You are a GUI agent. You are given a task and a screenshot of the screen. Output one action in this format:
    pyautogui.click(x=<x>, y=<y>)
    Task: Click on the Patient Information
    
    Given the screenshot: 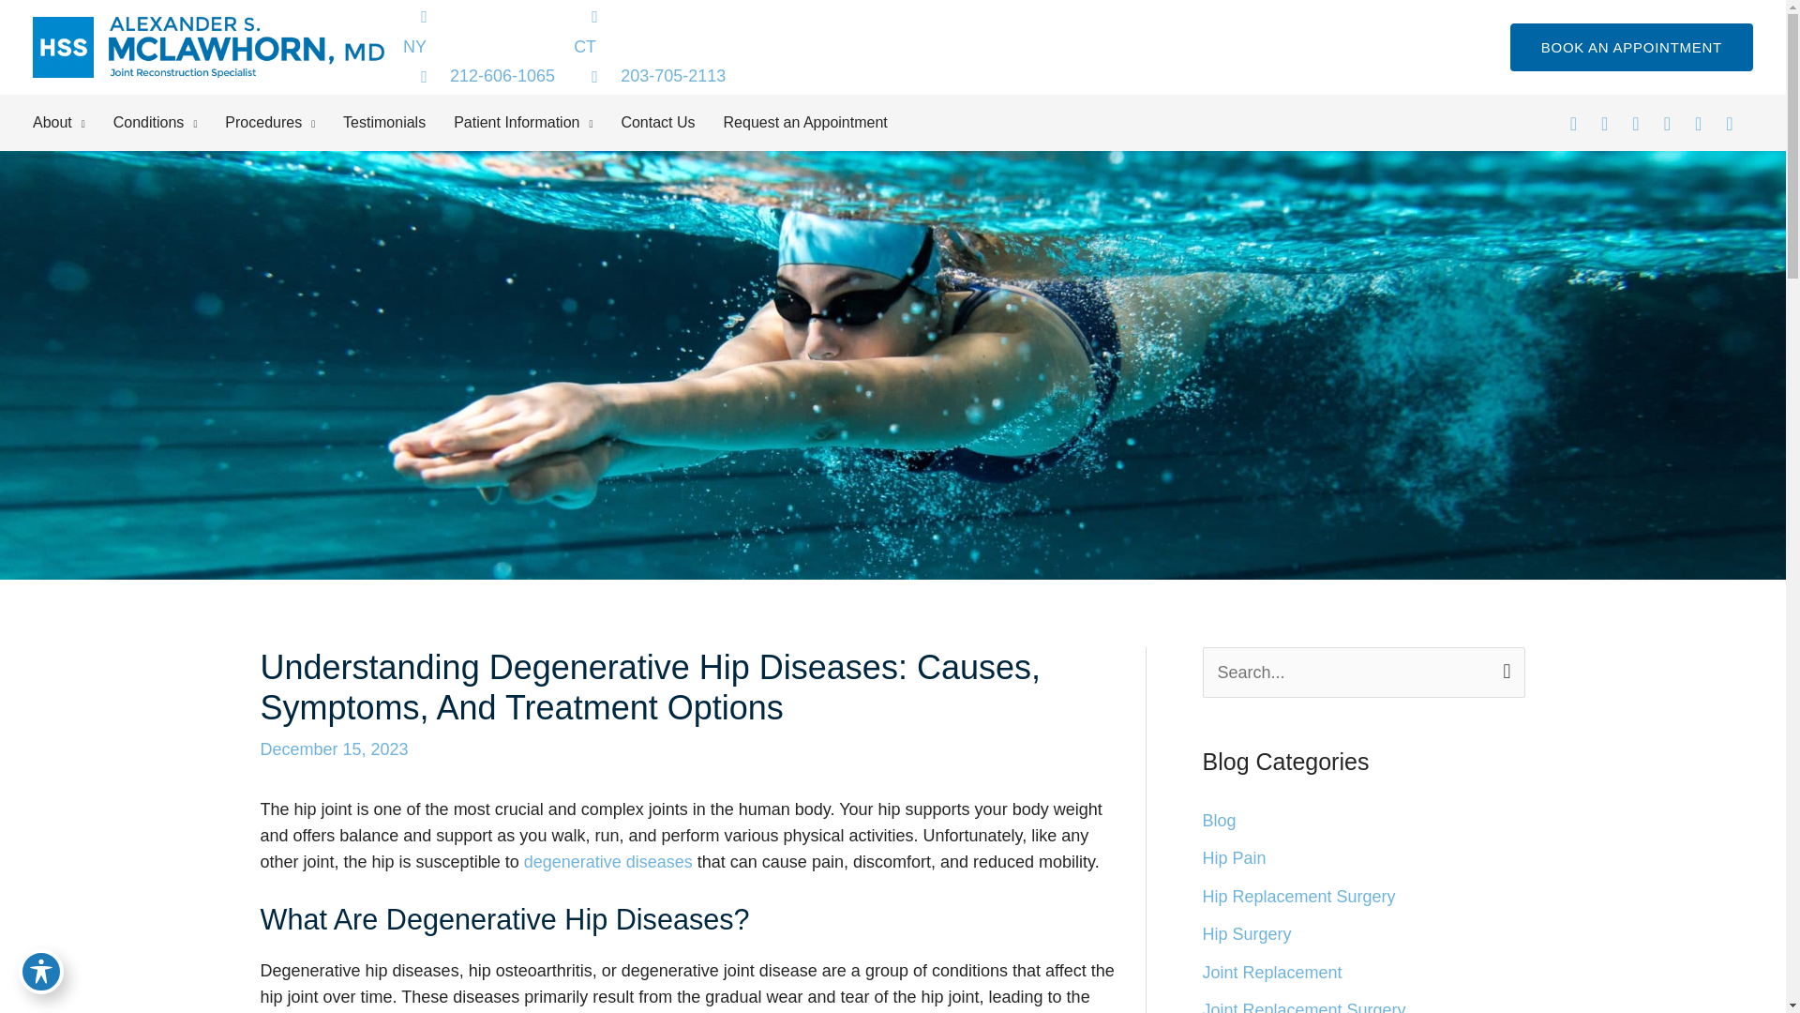 What is the action you would take?
    pyautogui.click(x=536, y=122)
    